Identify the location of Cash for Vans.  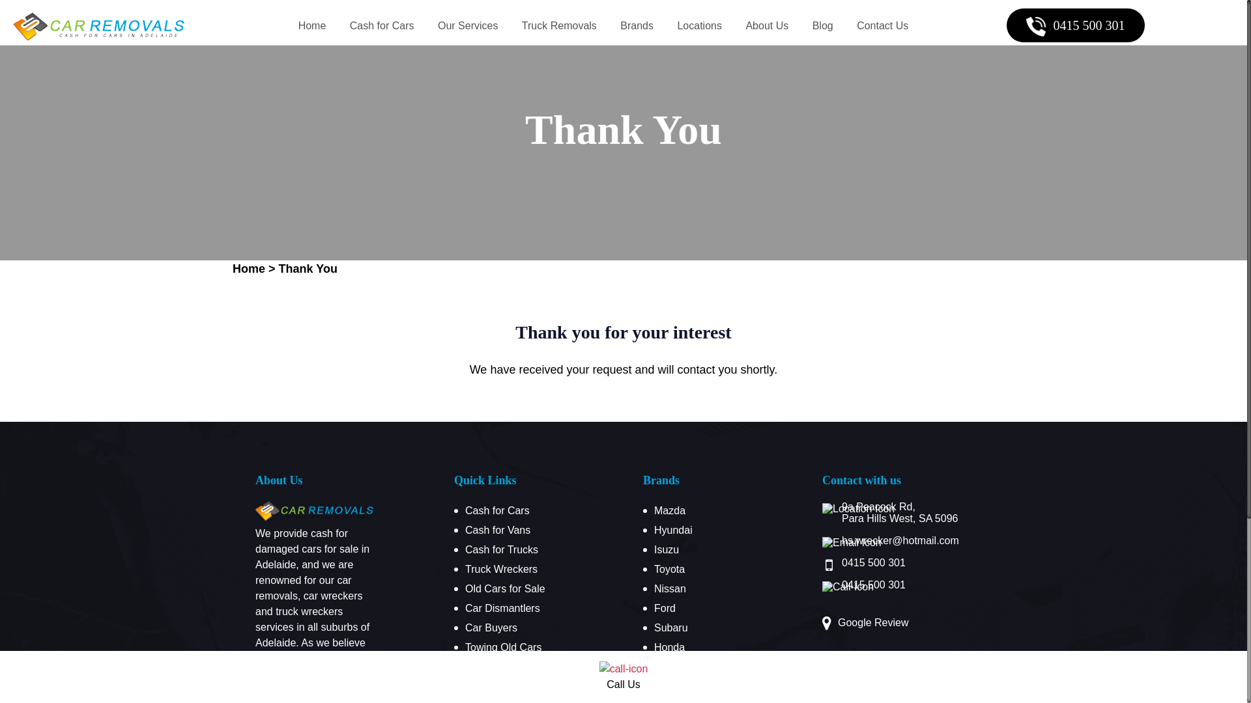
(498, 530).